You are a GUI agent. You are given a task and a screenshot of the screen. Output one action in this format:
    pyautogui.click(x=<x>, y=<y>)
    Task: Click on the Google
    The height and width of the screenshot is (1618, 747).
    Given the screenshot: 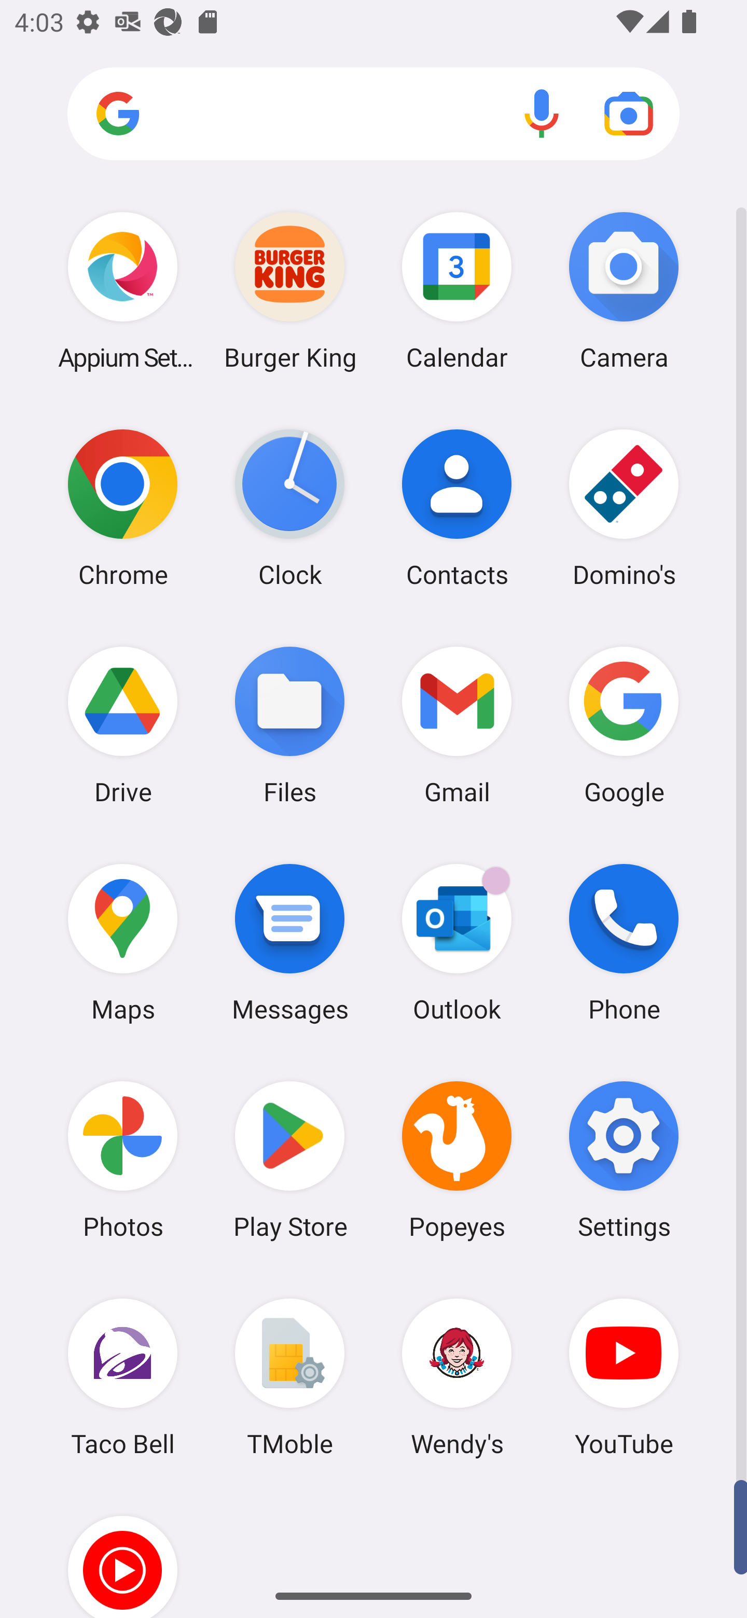 What is the action you would take?
    pyautogui.click(x=624, y=724)
    